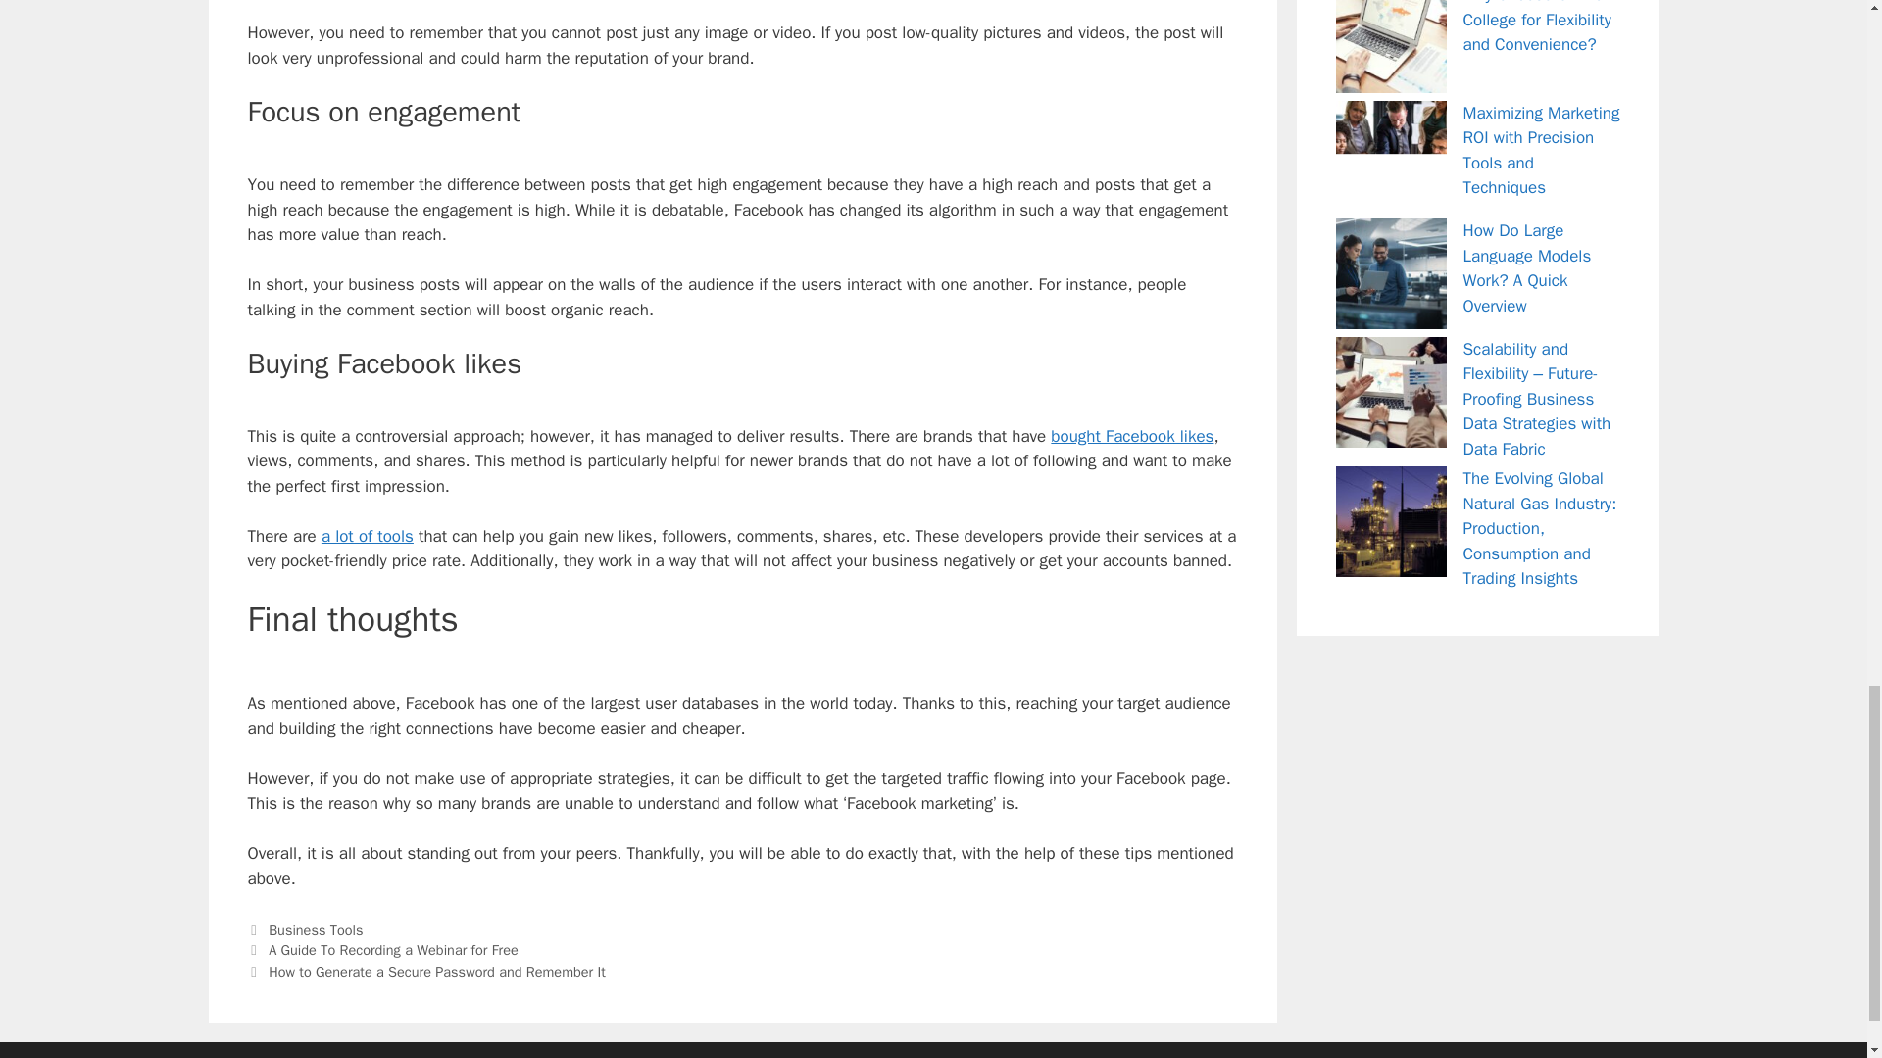  I want to click on Why Choose Online College for Flexibility and Convenience?, so click(1536, 27).